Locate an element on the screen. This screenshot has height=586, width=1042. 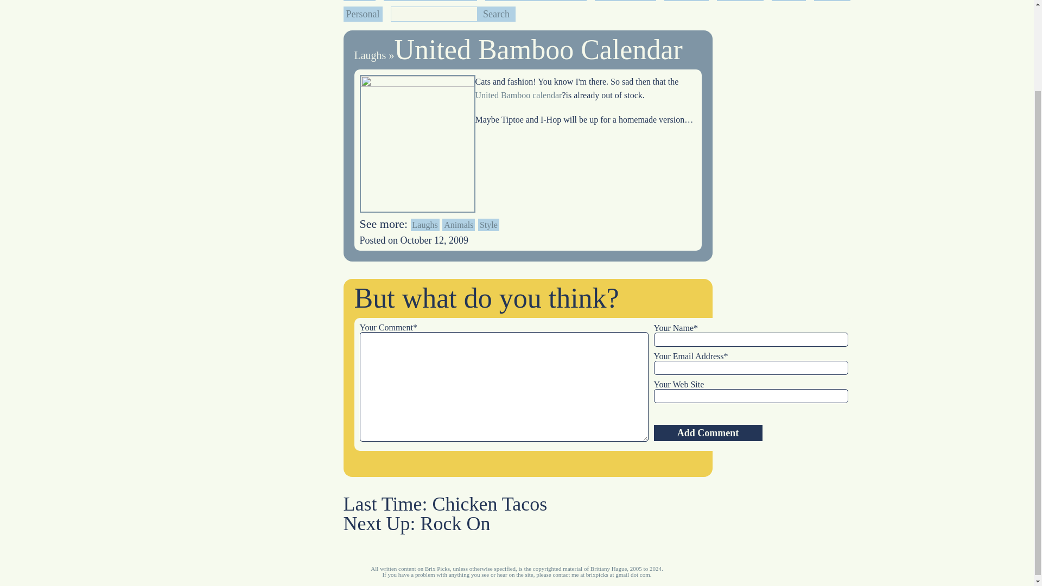
Laughs is located at coordinates (425, 225).